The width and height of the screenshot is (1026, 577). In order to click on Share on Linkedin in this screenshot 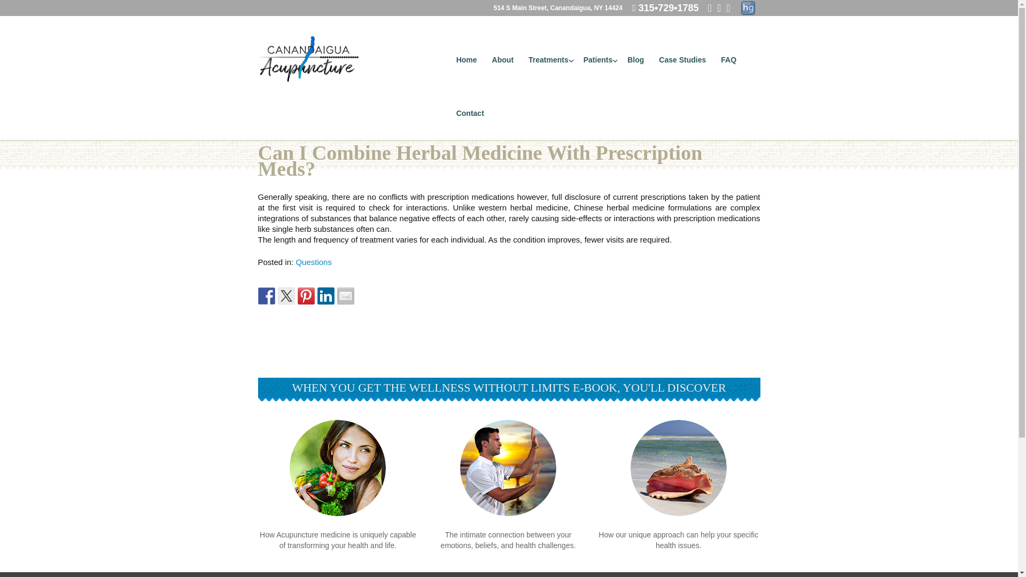, I will do `click(325, 296)`.